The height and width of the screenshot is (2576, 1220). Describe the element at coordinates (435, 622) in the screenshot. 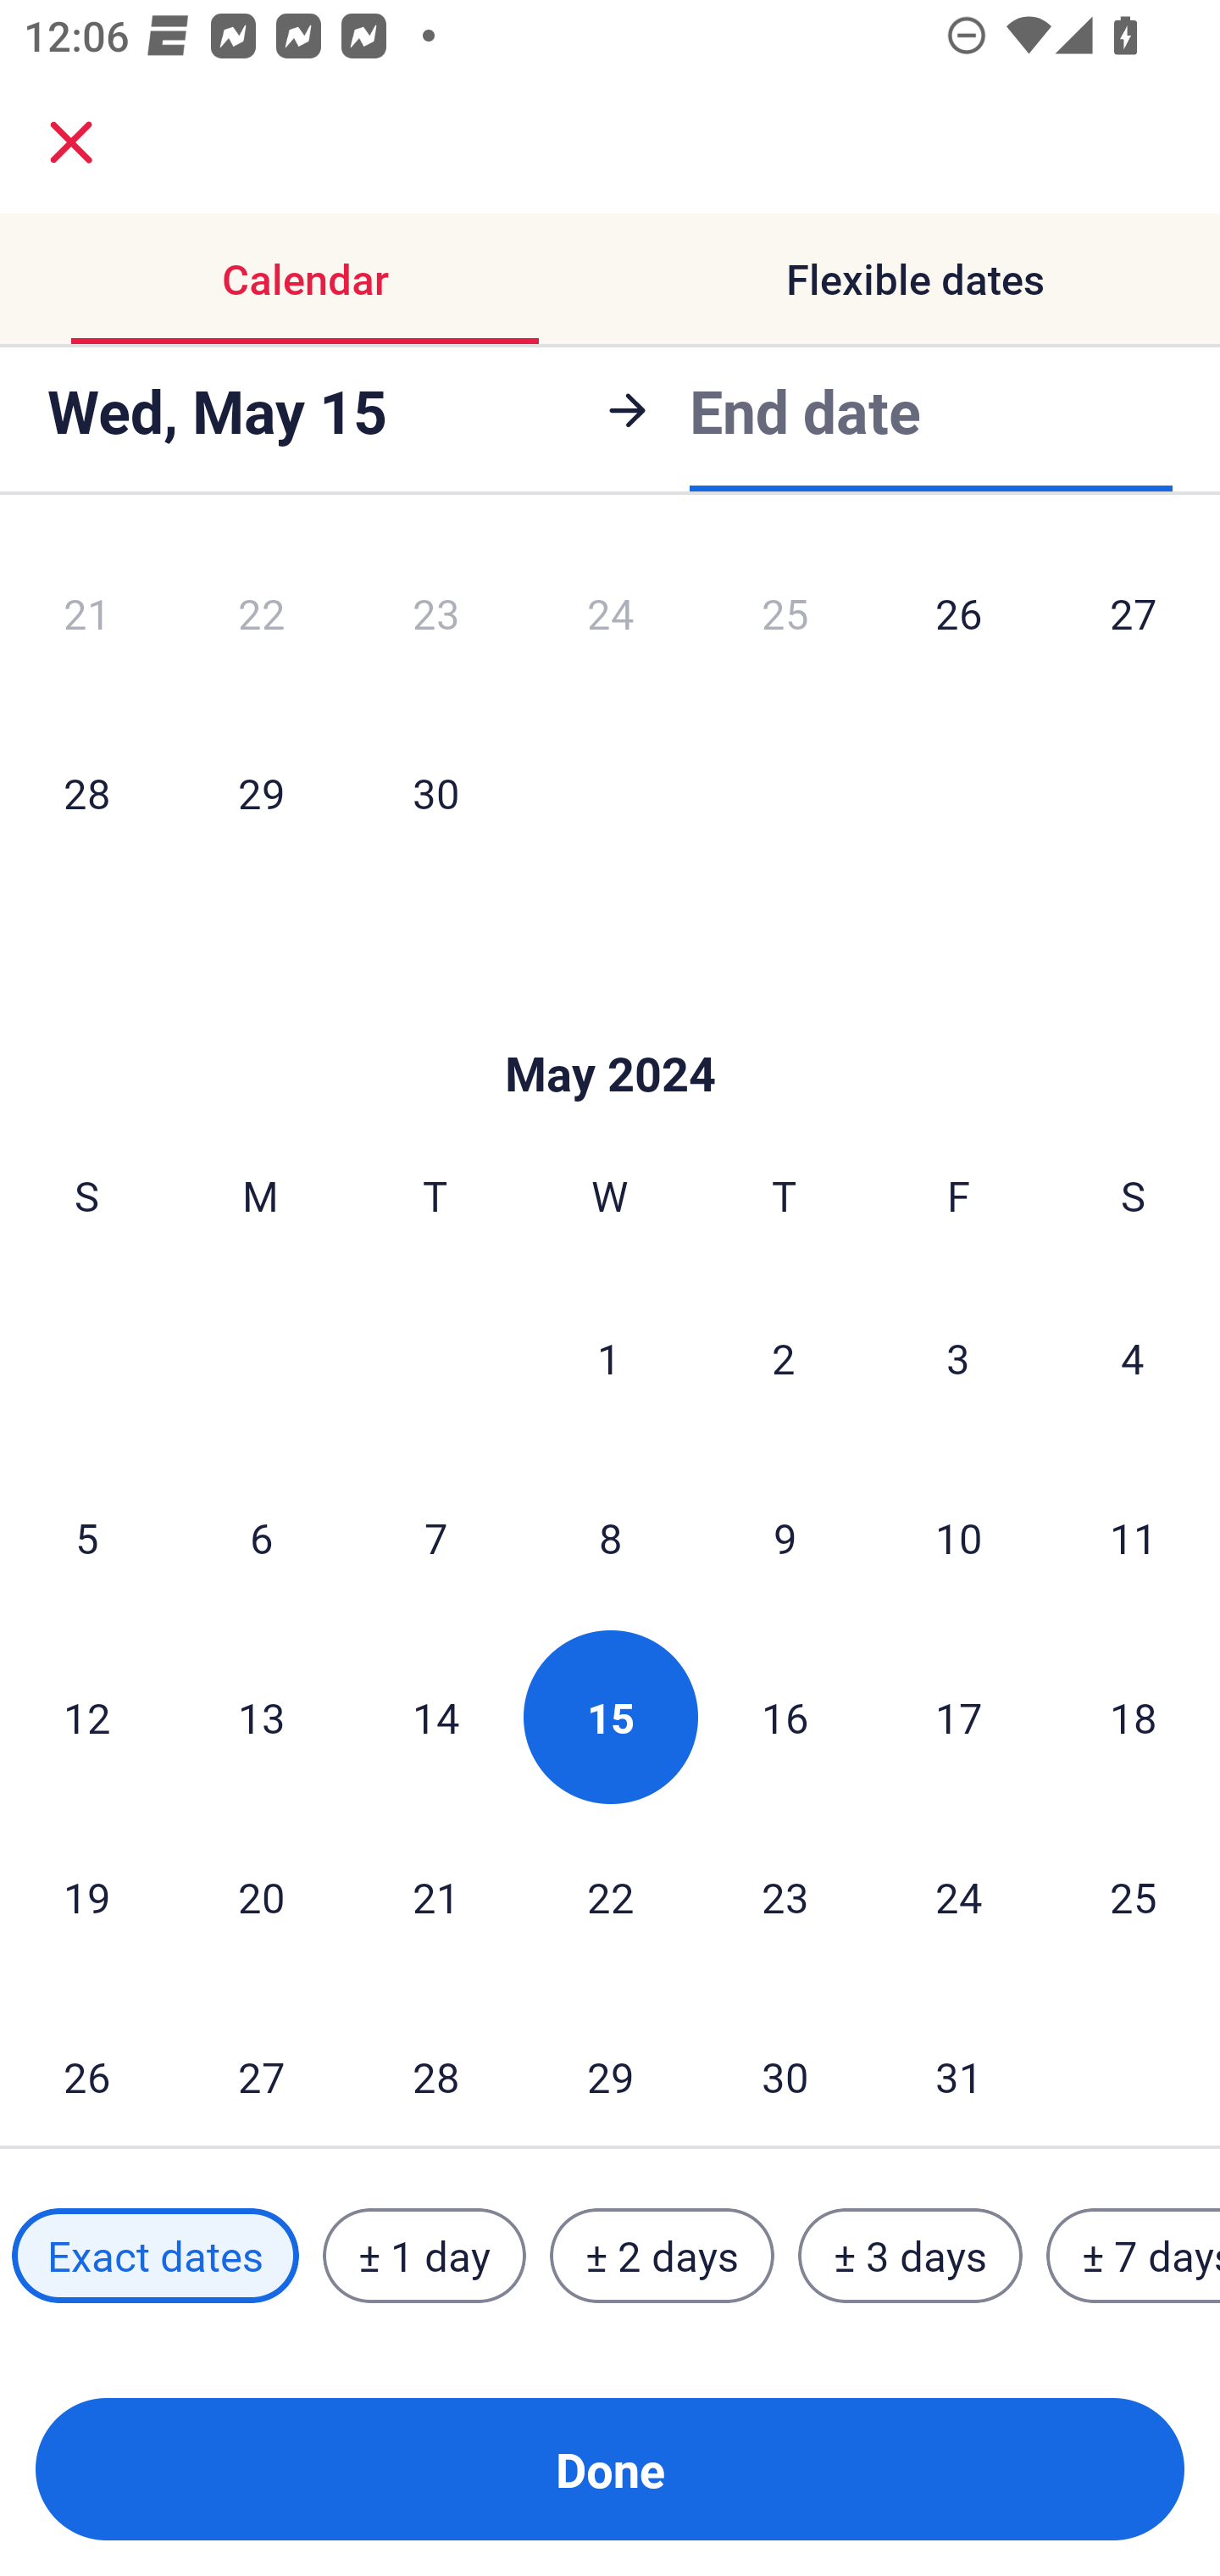

I see `23 Tuesday, April 23, 2024` at that location.